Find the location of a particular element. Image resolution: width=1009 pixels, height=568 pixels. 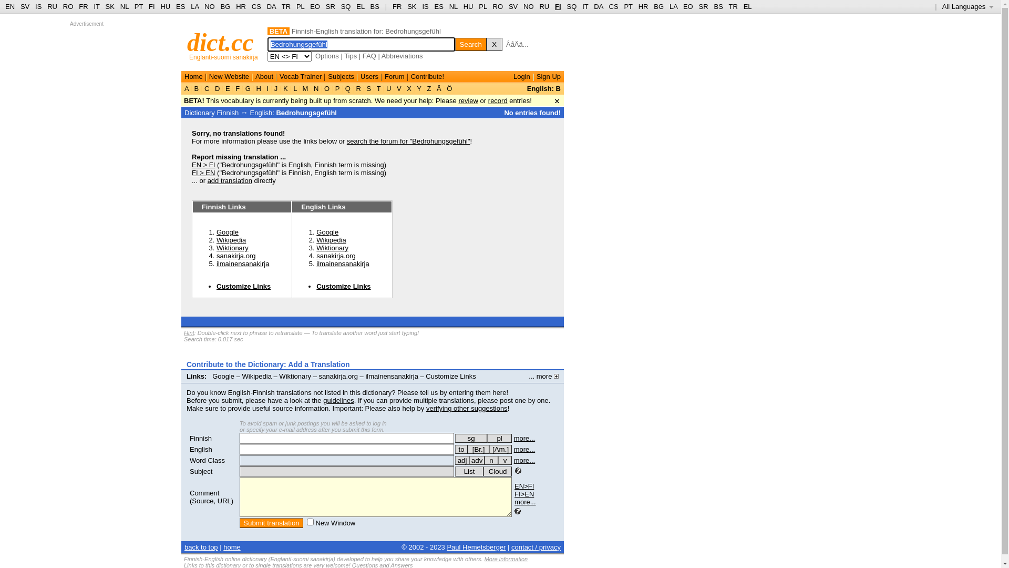

(esp.) American English is located at coordinates (500, 449).